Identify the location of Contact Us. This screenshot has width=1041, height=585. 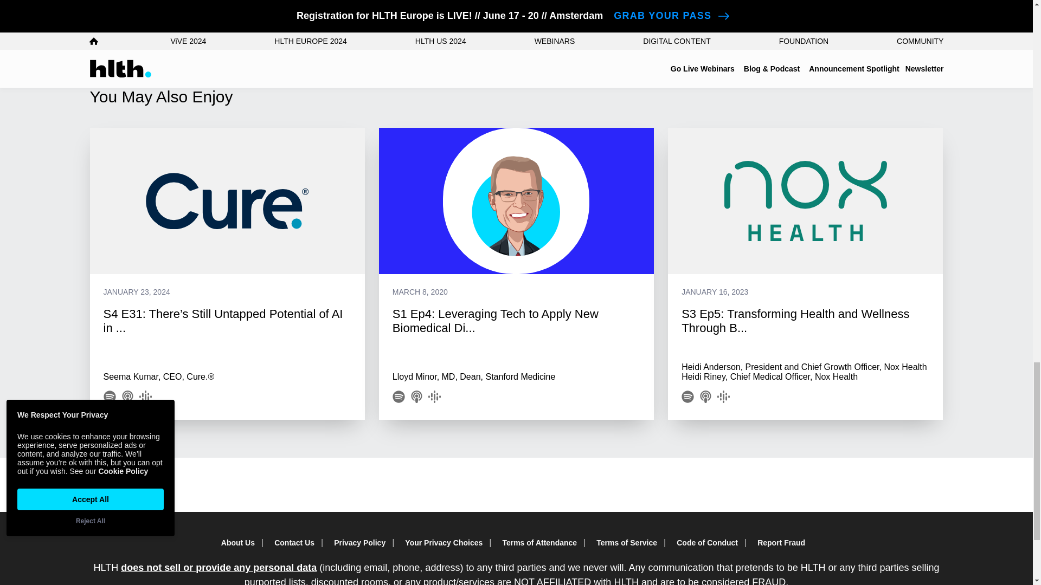
(297, 543).